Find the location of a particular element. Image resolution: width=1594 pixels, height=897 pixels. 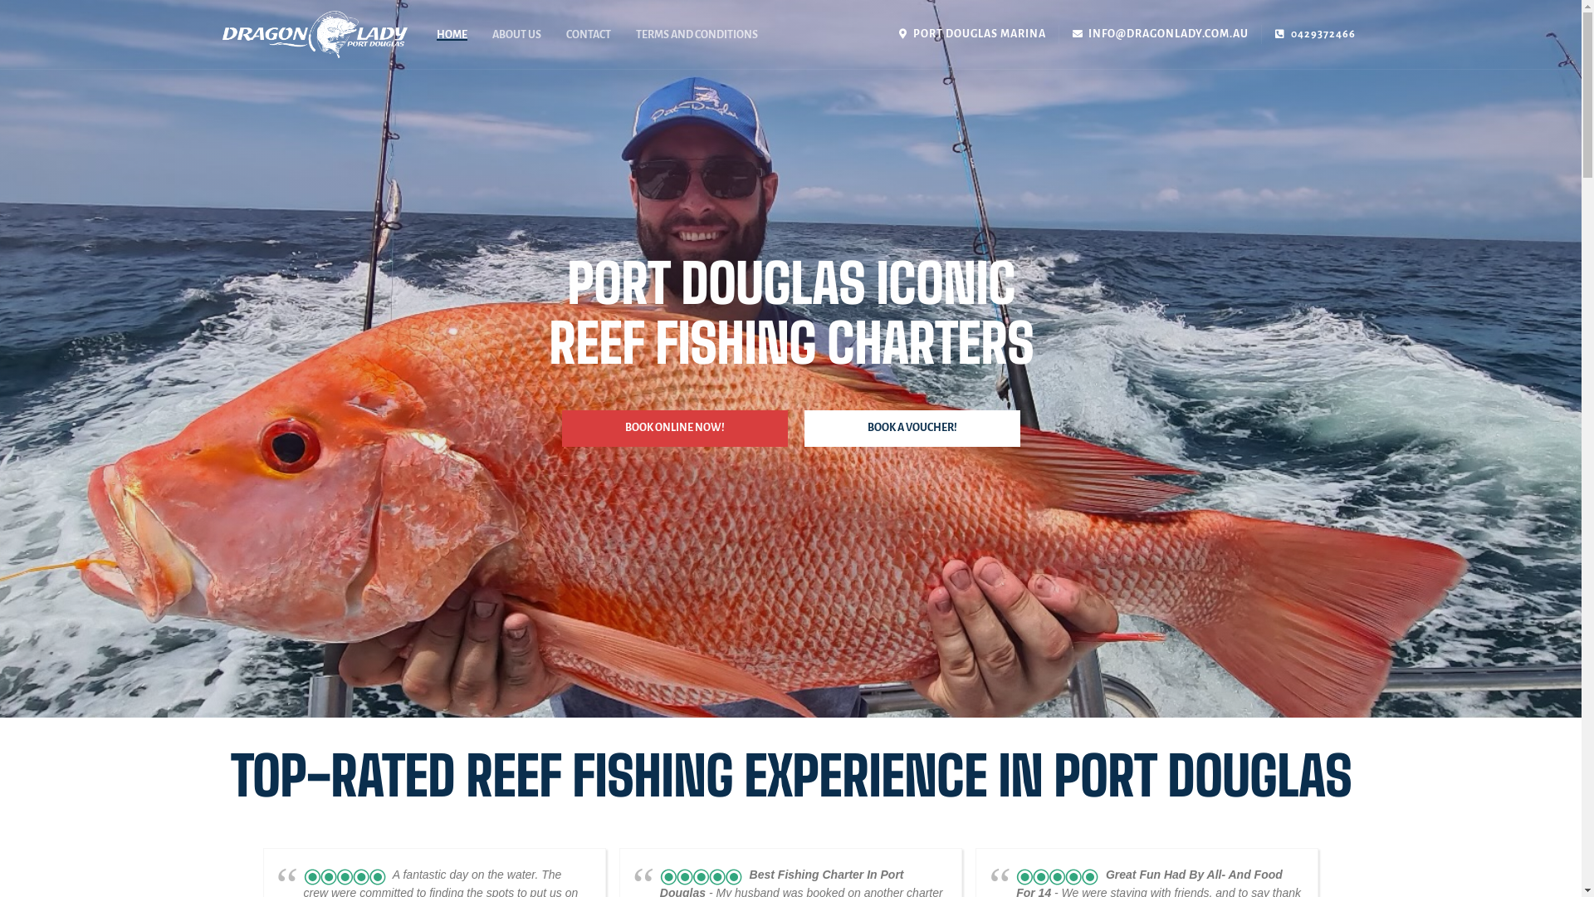

0429372466 is located at coordinates (1315, 35).